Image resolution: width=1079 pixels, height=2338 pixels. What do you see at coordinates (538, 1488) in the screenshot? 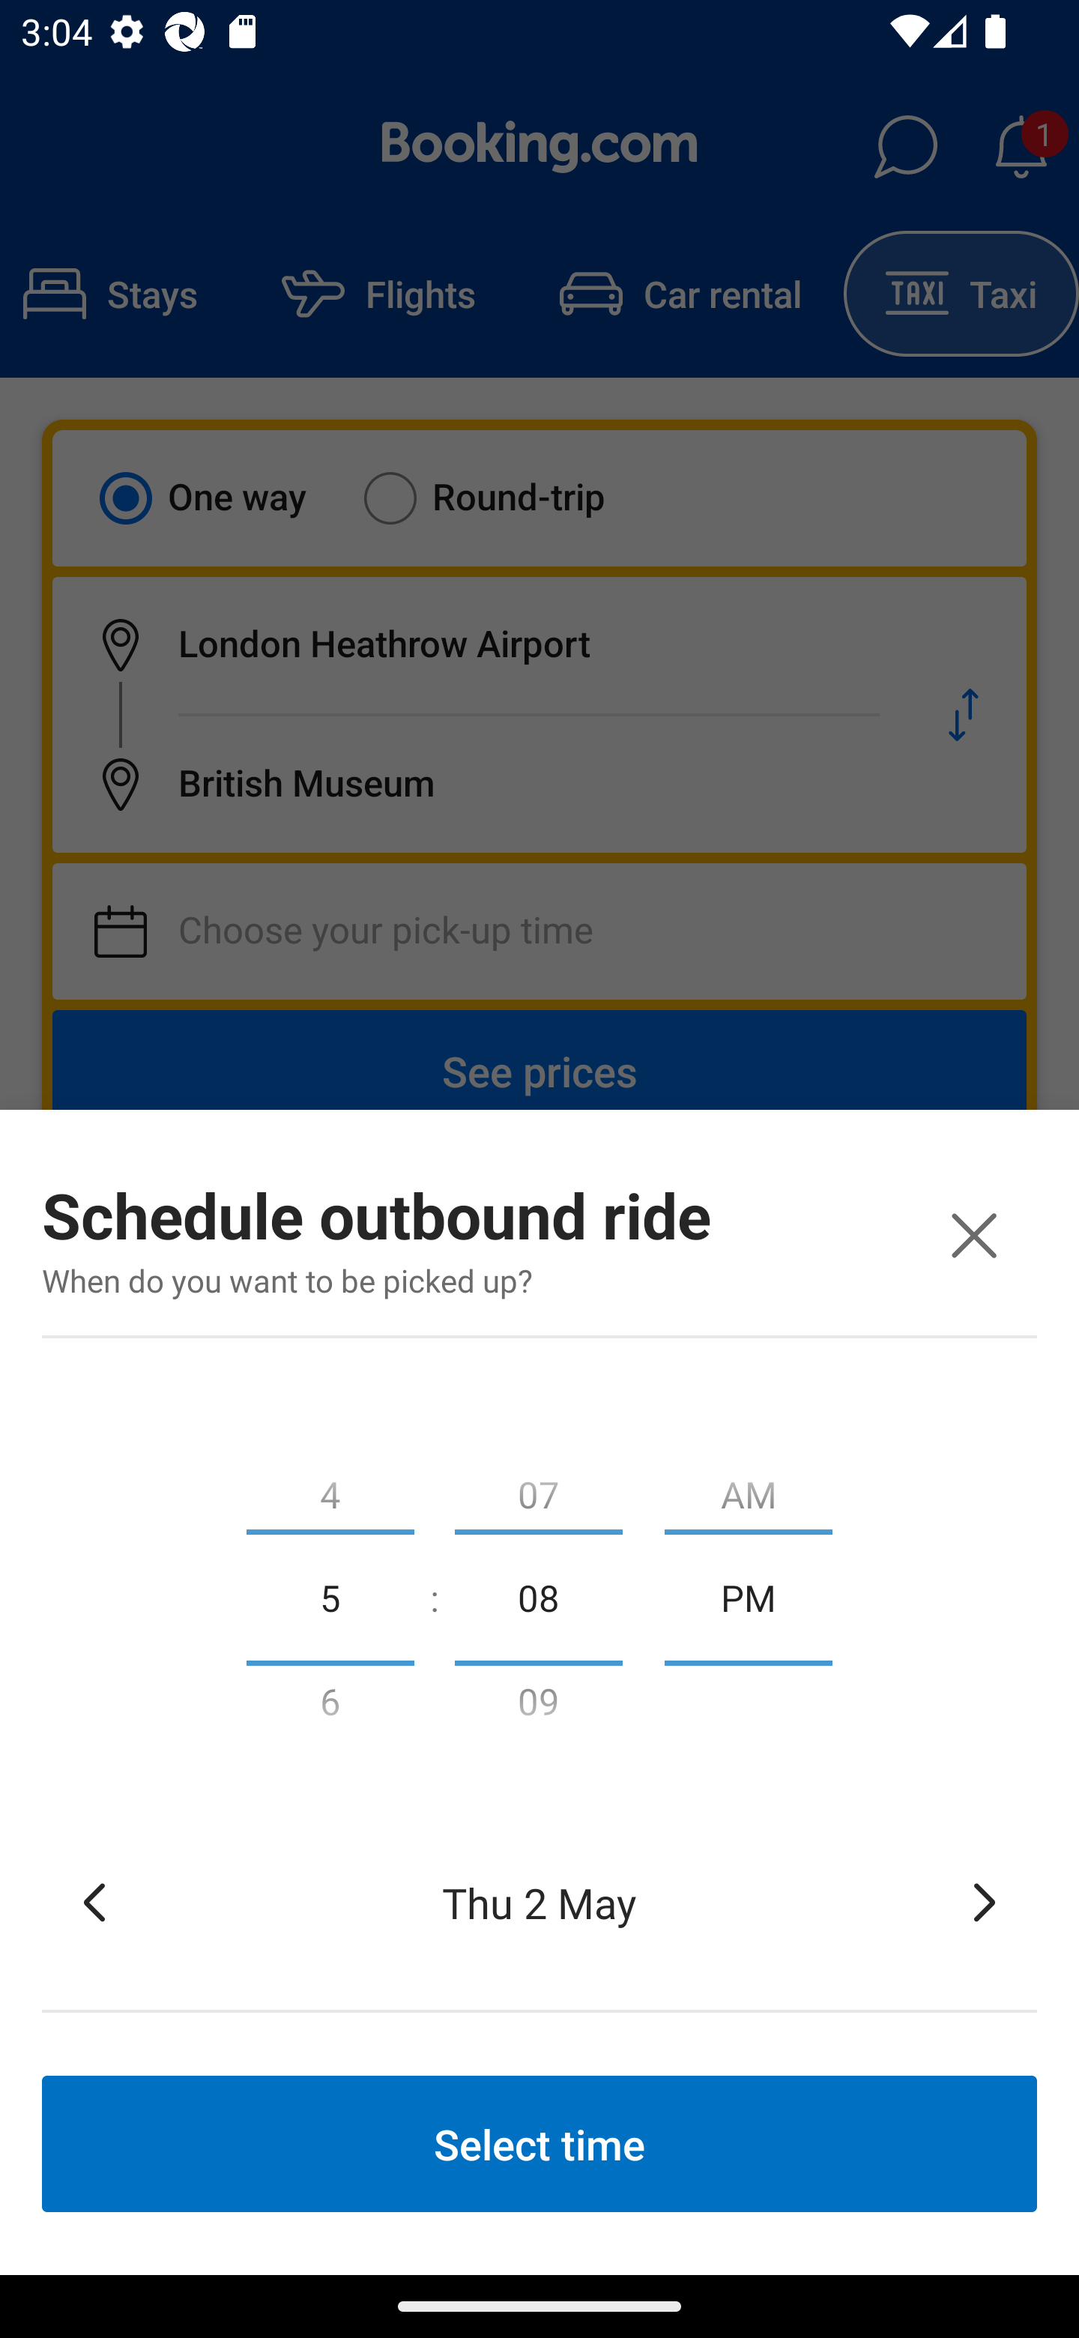
I see `07` at bounding box center [538, 1488].